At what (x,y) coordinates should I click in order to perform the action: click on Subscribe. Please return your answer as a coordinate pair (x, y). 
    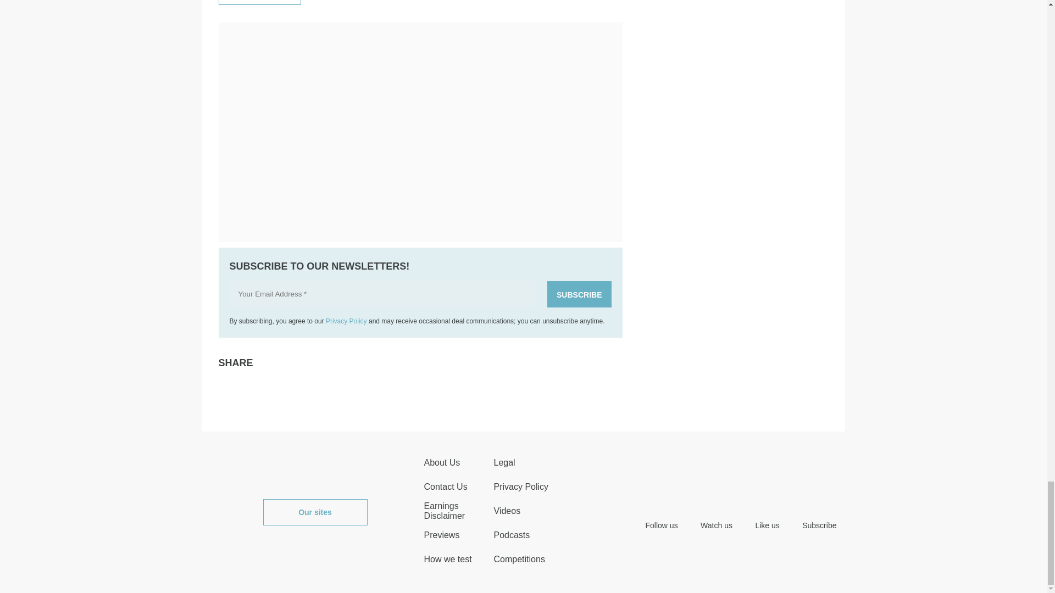
    Looking at the image, I should click on (579, 294).